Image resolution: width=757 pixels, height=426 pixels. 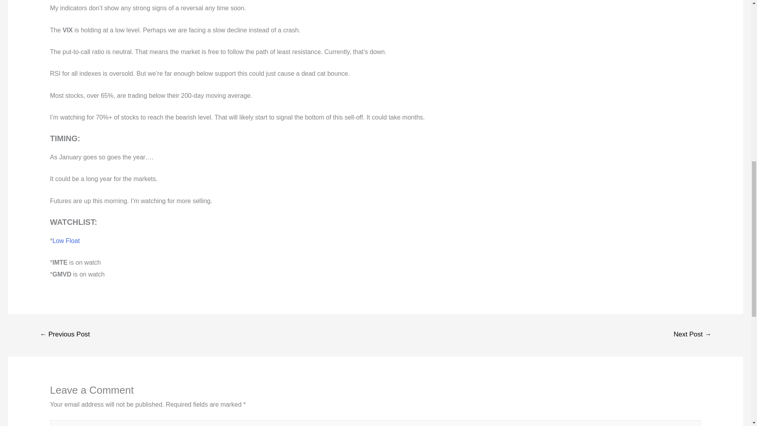 What do you see at coordinates (65, 241) in the screenshot?
I see `Low Float` at bounding box center [65, 241].